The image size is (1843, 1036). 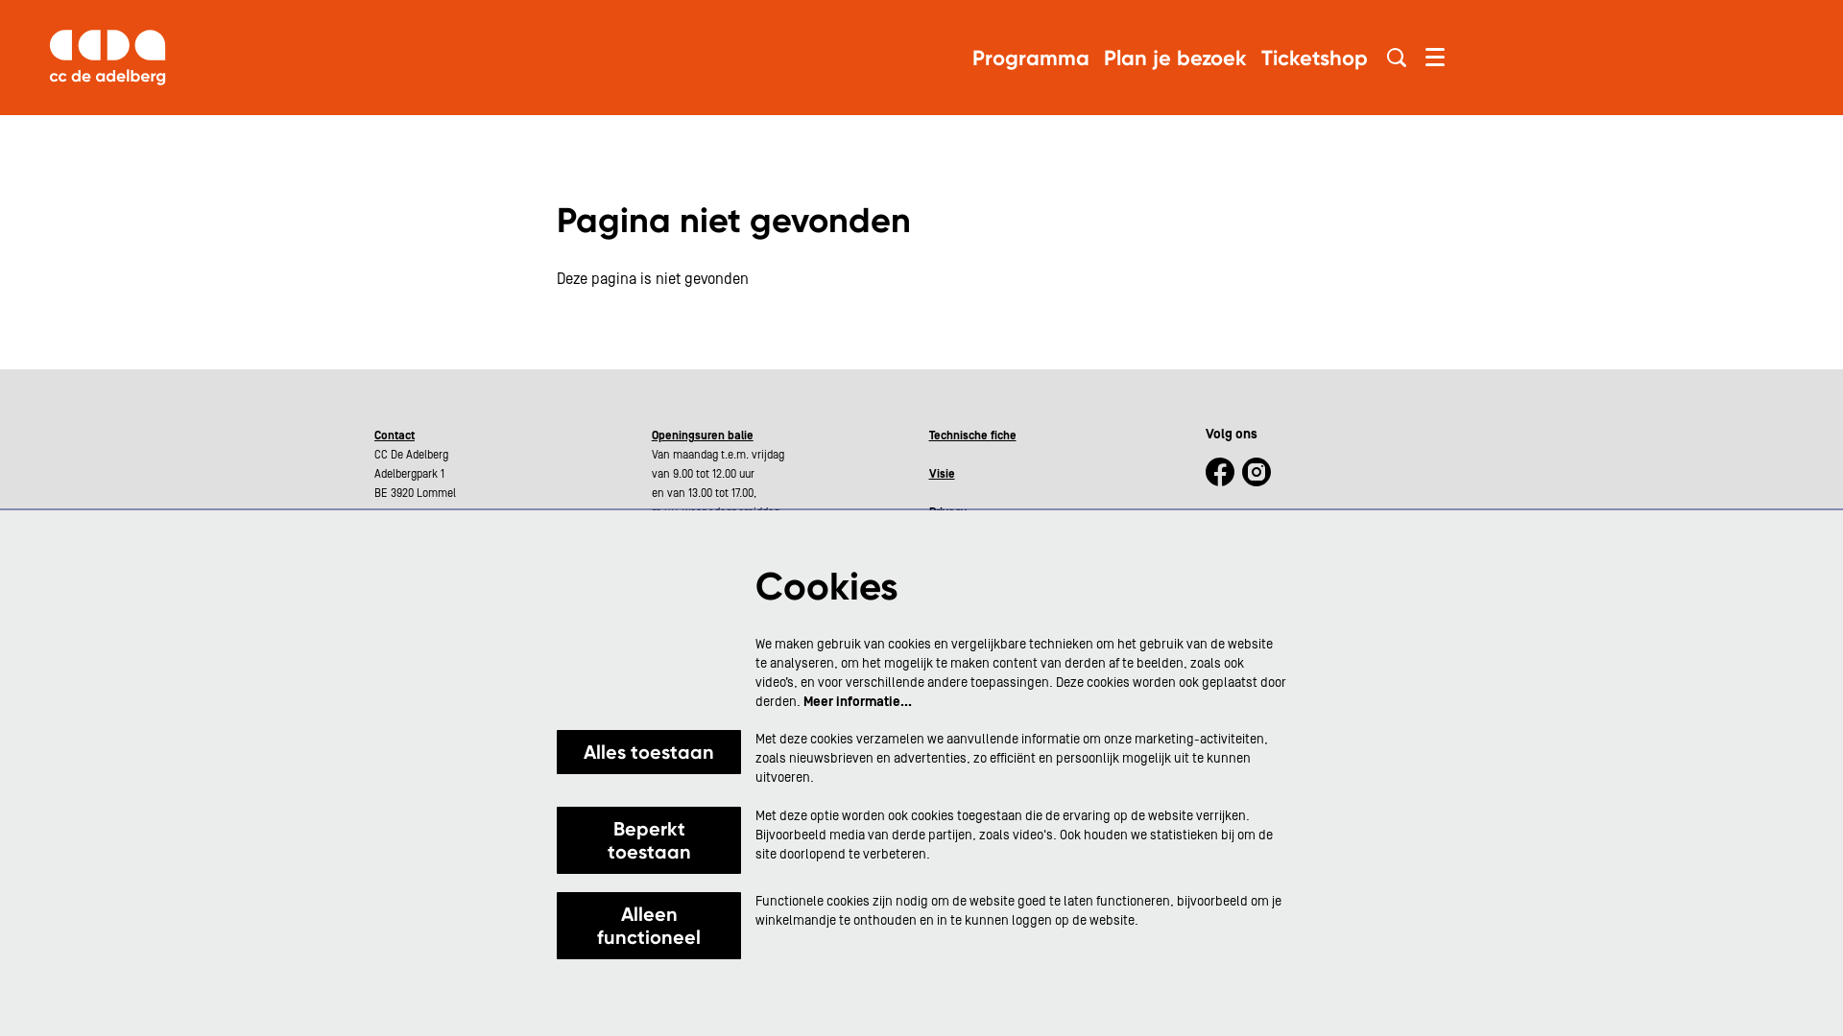 I want to click on Aanmelden, so click(x=1273, y=615).